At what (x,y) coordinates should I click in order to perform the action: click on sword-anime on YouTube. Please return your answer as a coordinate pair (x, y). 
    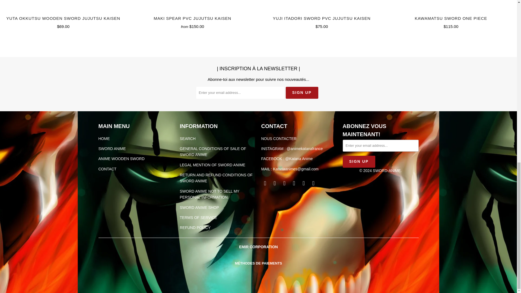
    Looking at the image, I should click on (275, 183).